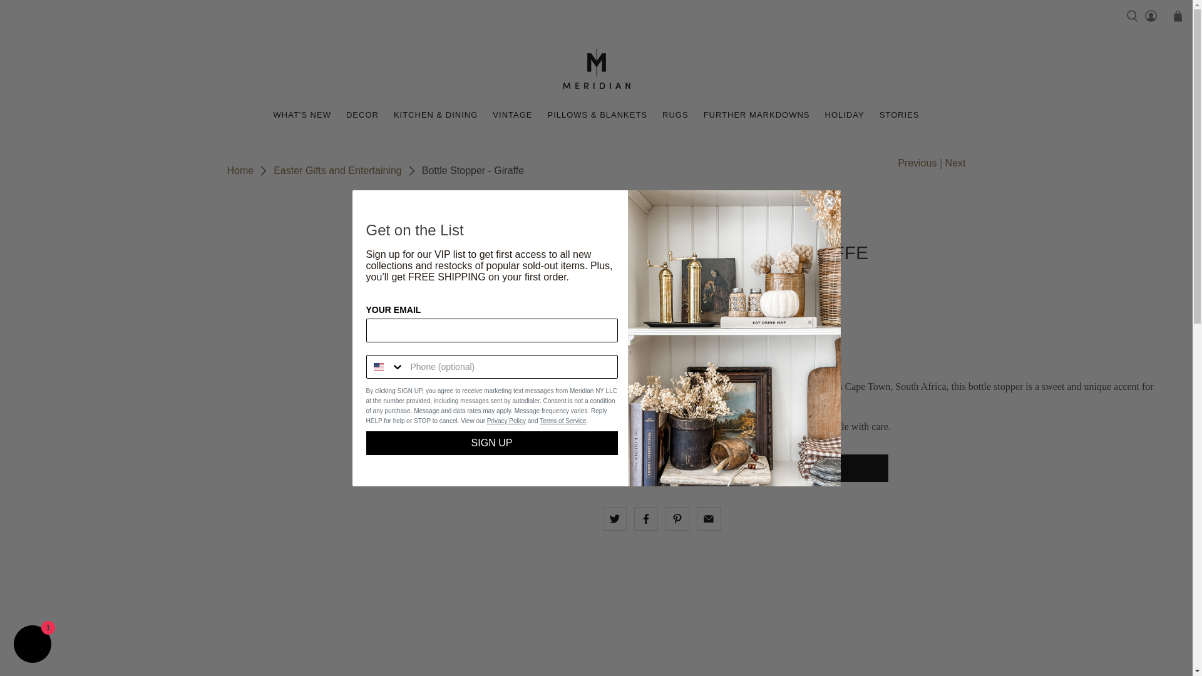  Describe the element at coordinates (917, 163) in the screenshot. I see `Previous` at that location.